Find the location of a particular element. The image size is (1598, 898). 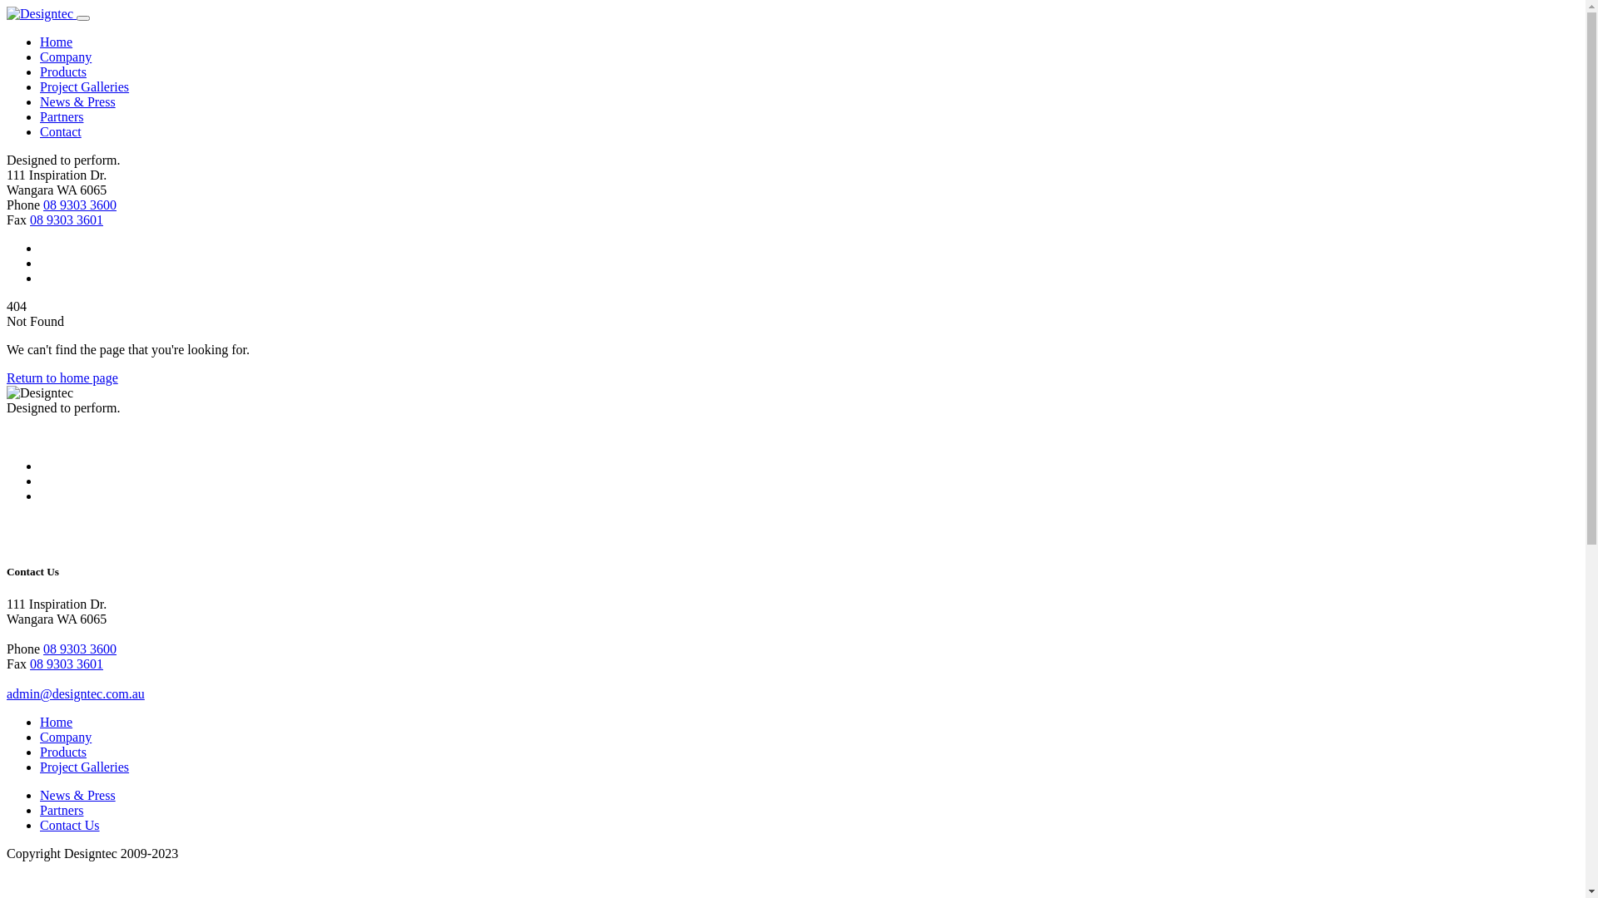

Home is located at coordinates (57, 42).